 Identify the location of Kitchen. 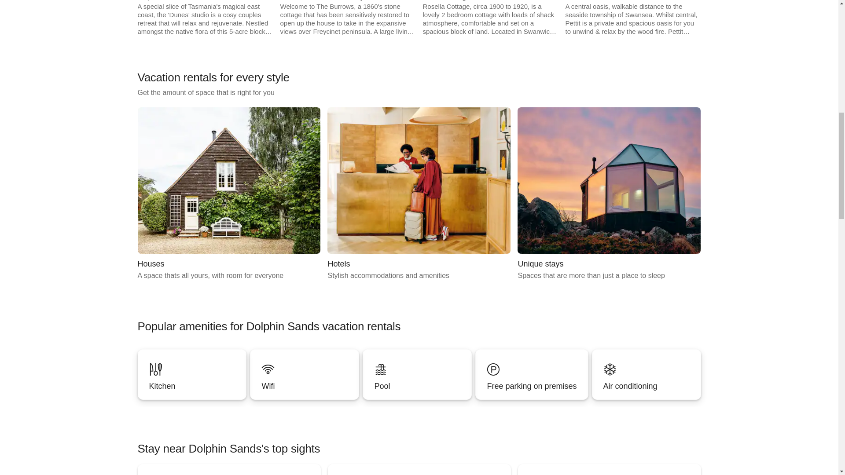
(417, 374).